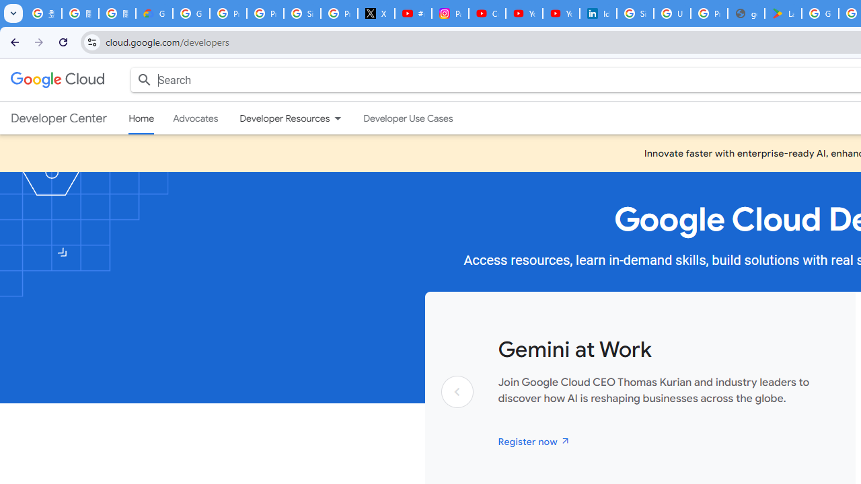 The width and height of the screenshot is (861, 484). Describe the element at coordinates (408, 118) in the screenshot. I see `Developer Use Cases` at that location.